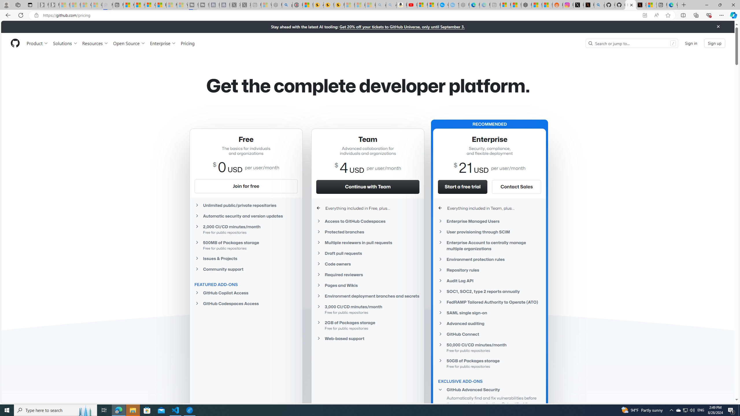 This screenshot has height=416, width=740. I want to click on Enterprise, so click(162, 43).